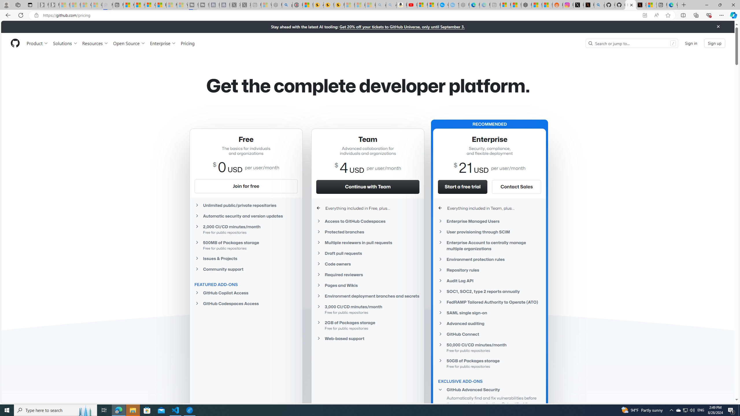 This screenshot has height=416, width=740. I want to click on Enterprise, so click(162, 43).